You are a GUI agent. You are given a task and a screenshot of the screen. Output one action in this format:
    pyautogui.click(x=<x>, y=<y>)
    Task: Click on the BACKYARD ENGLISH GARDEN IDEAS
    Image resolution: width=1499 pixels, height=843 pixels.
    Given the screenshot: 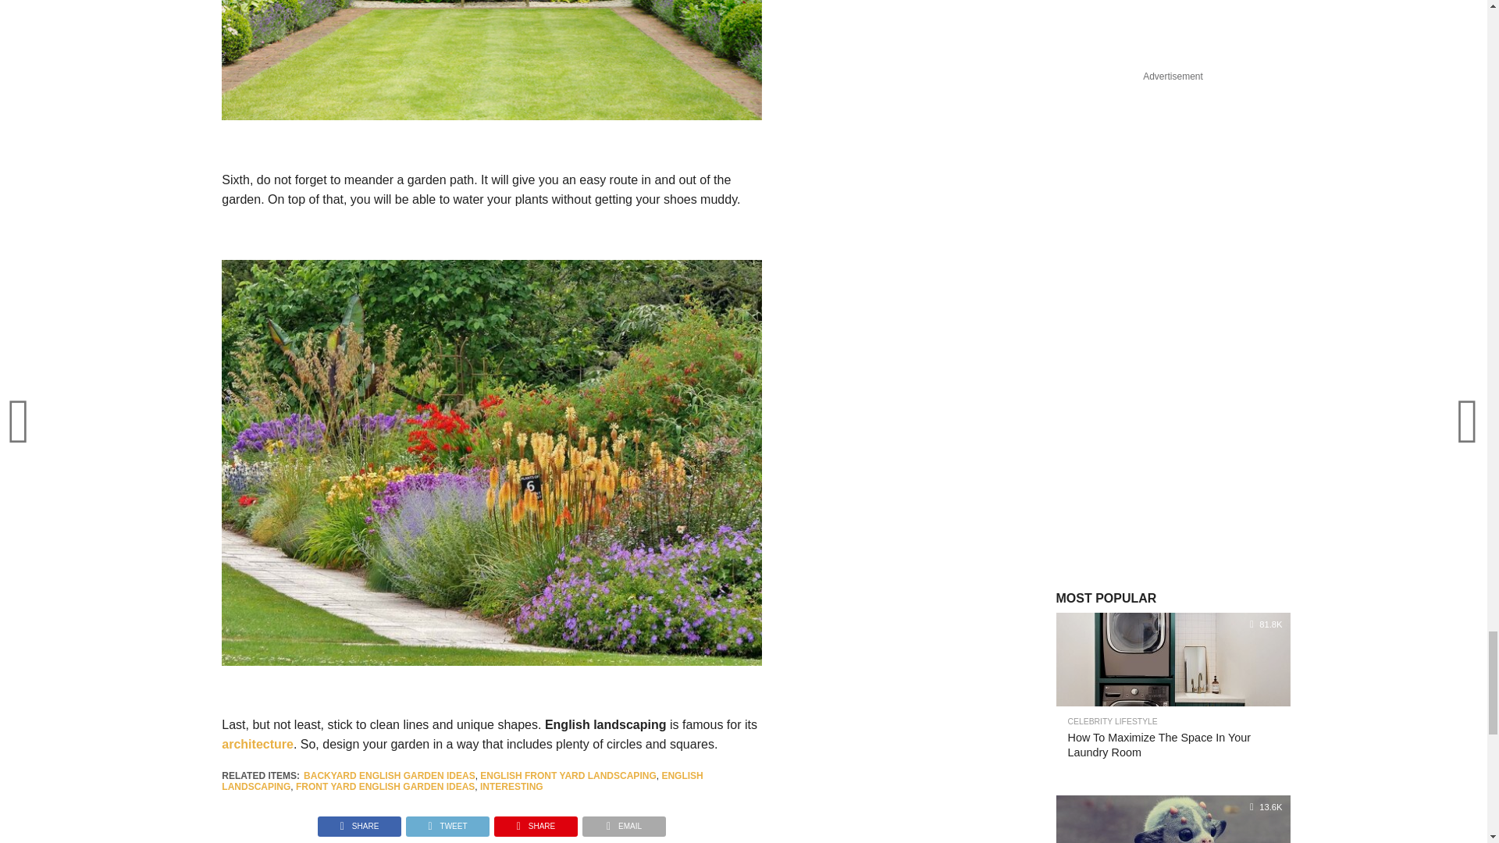 What is the action you would take?
    pyautogui.click(x=389, y=776)
    